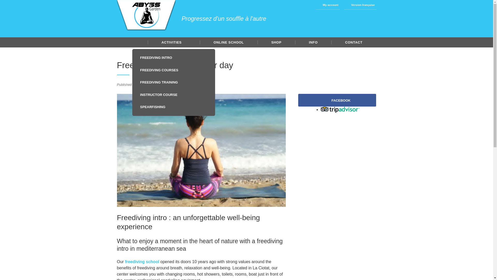  Describe the element at coordinates (173, 70) in the screenshot. I see `FREEDIVING COURSES` at that location.